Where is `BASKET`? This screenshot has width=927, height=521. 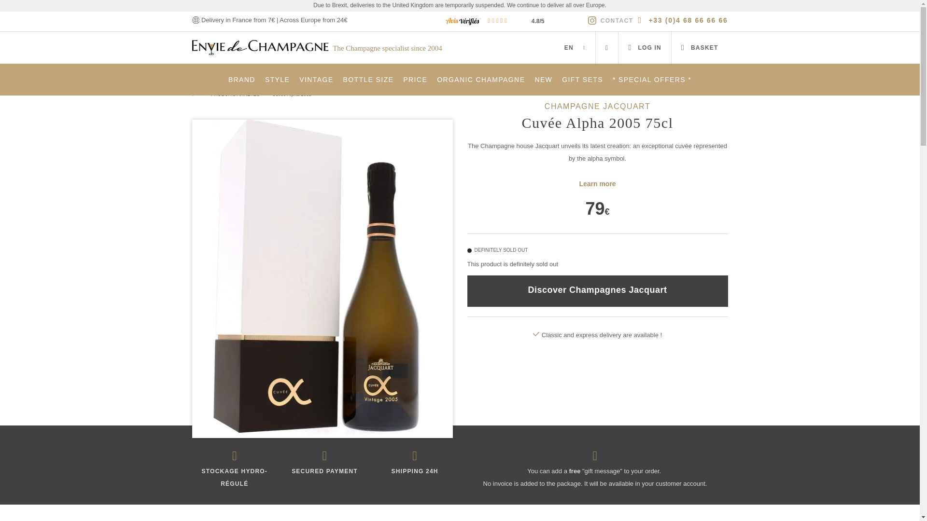
BASKET is located at coordinates (699, 47).